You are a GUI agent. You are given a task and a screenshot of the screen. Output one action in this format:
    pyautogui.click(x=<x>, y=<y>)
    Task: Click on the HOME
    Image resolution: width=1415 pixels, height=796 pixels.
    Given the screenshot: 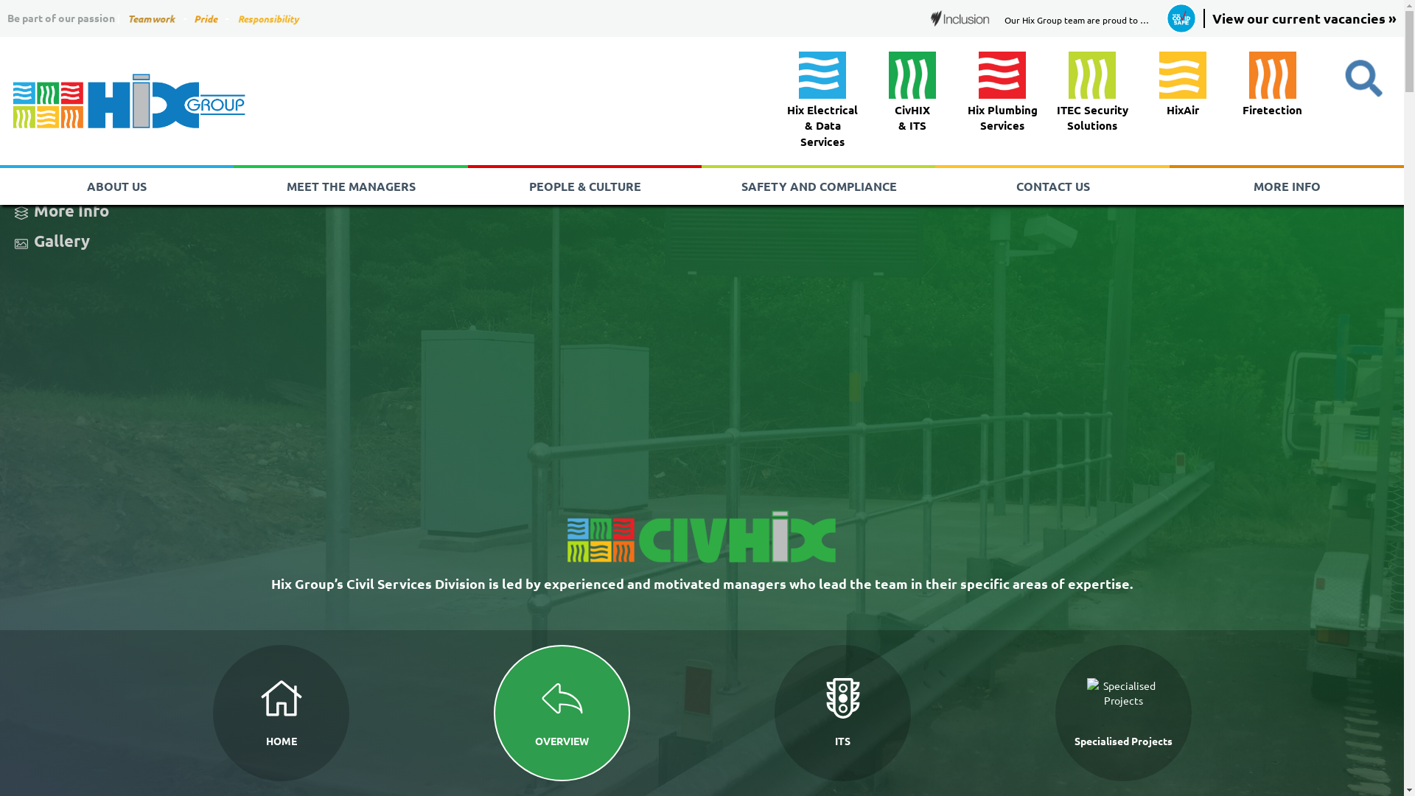 What is the action you would take?
    pyautogui.click(x=280, y=713)
    